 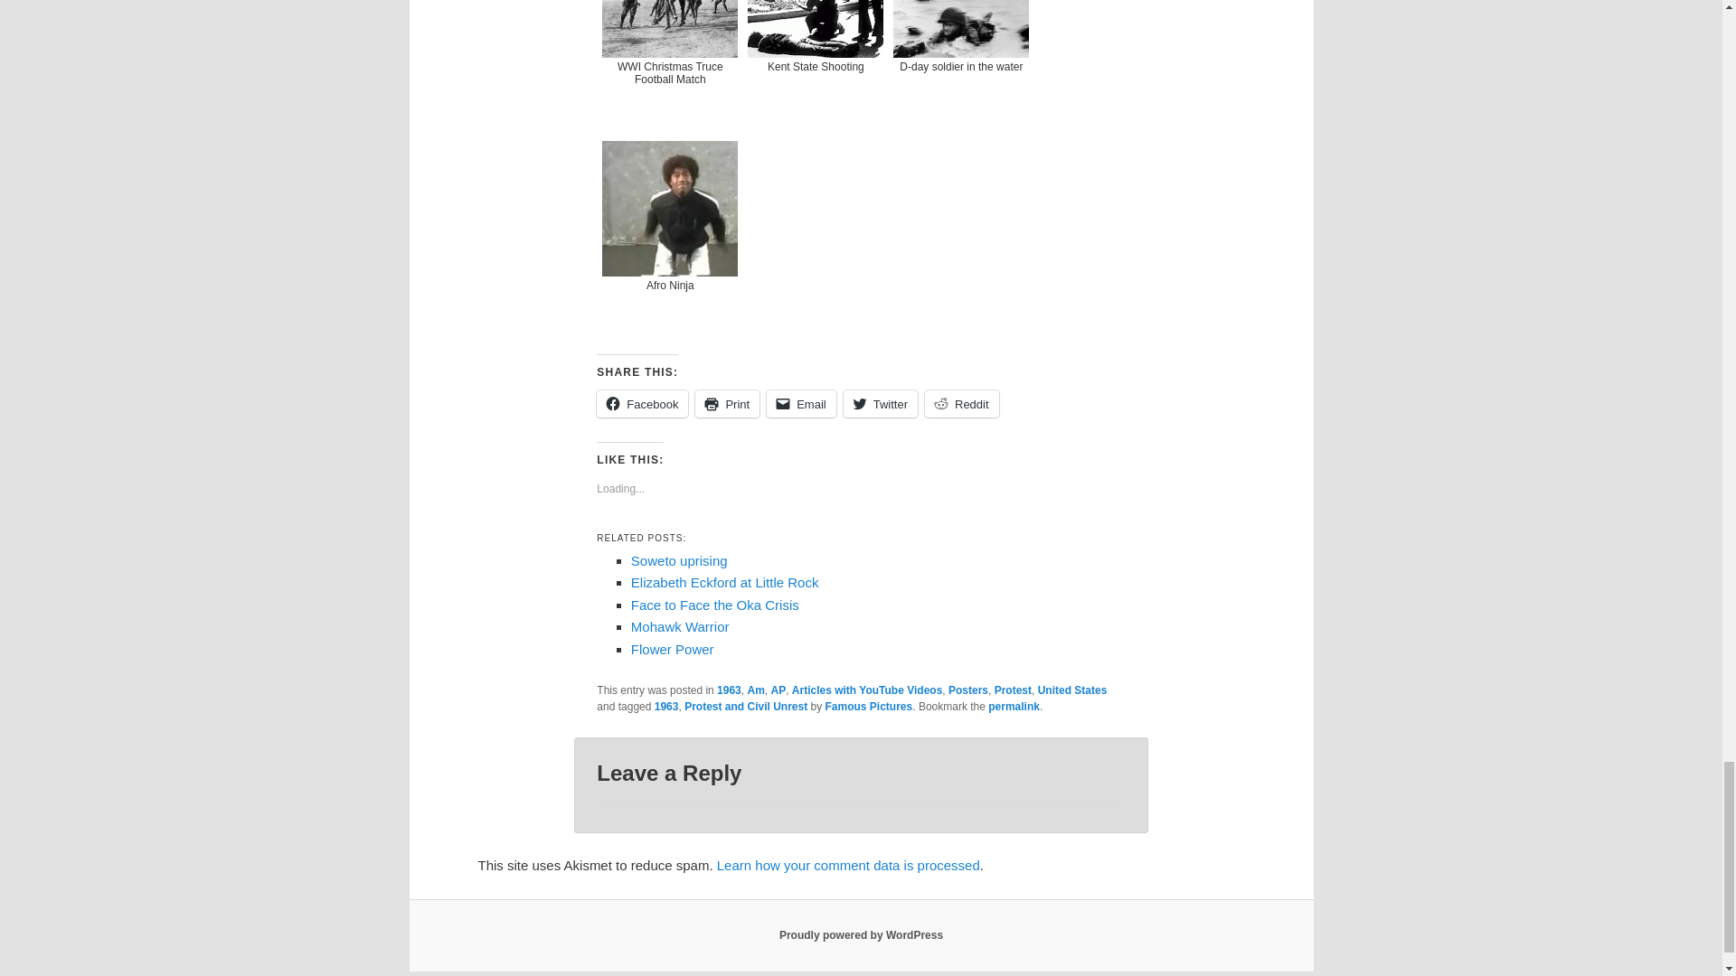 What do you see at coordinates (962, 404) in the screenshot?
I see `Click to share on Reddit` at bounding box center [962, 404].